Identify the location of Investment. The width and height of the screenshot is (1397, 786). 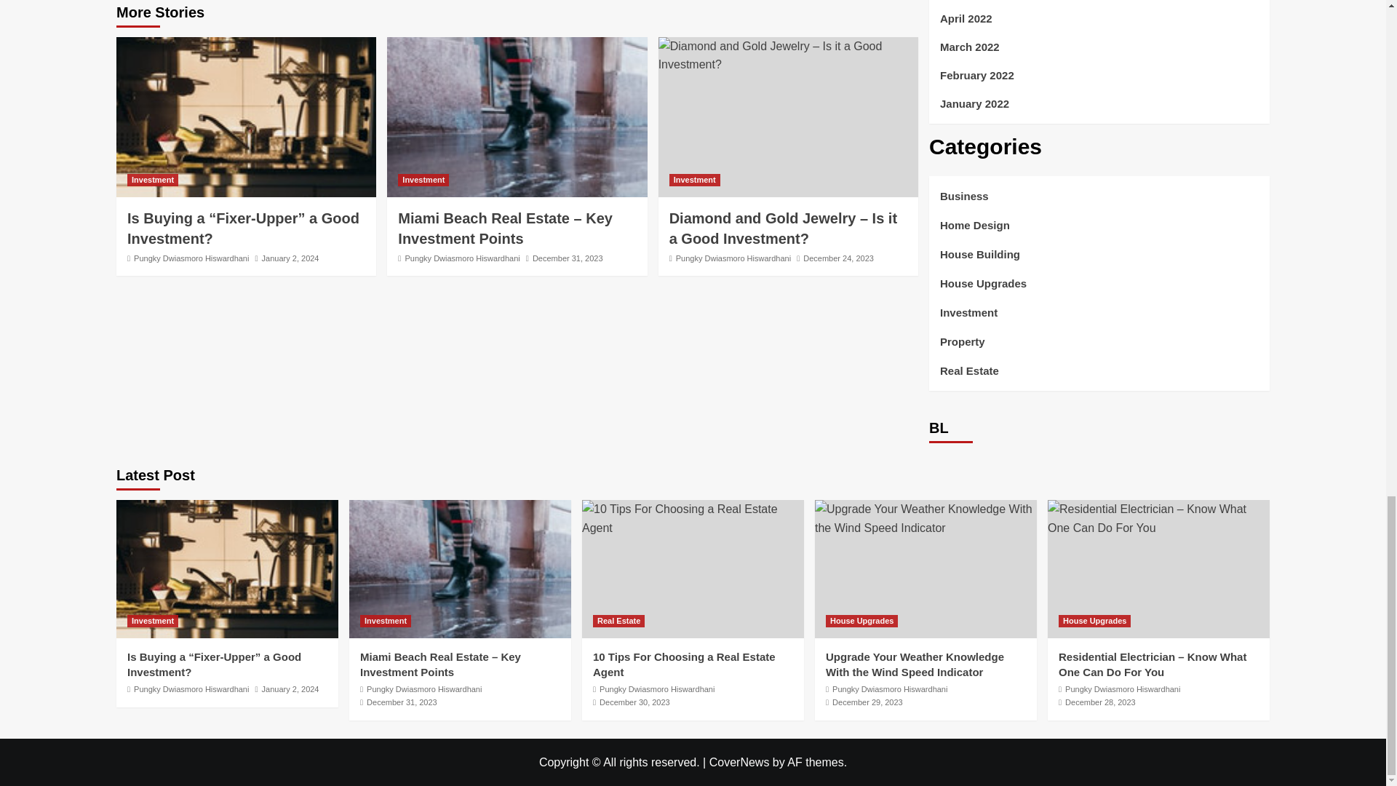
(694, 179).